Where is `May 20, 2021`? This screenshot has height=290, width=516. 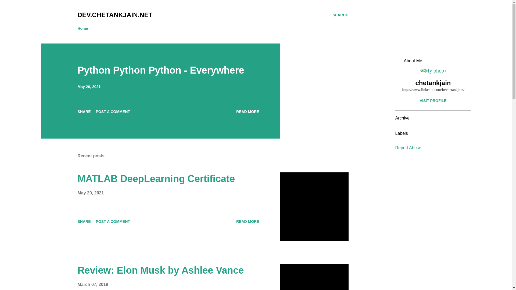
May 20, 2021 is located at coordinates (90, 193).